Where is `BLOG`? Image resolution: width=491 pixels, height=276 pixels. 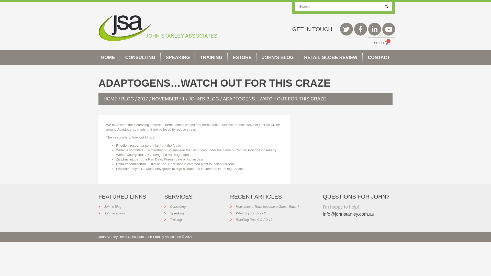 BLOG is located at coordinates (128, 99).